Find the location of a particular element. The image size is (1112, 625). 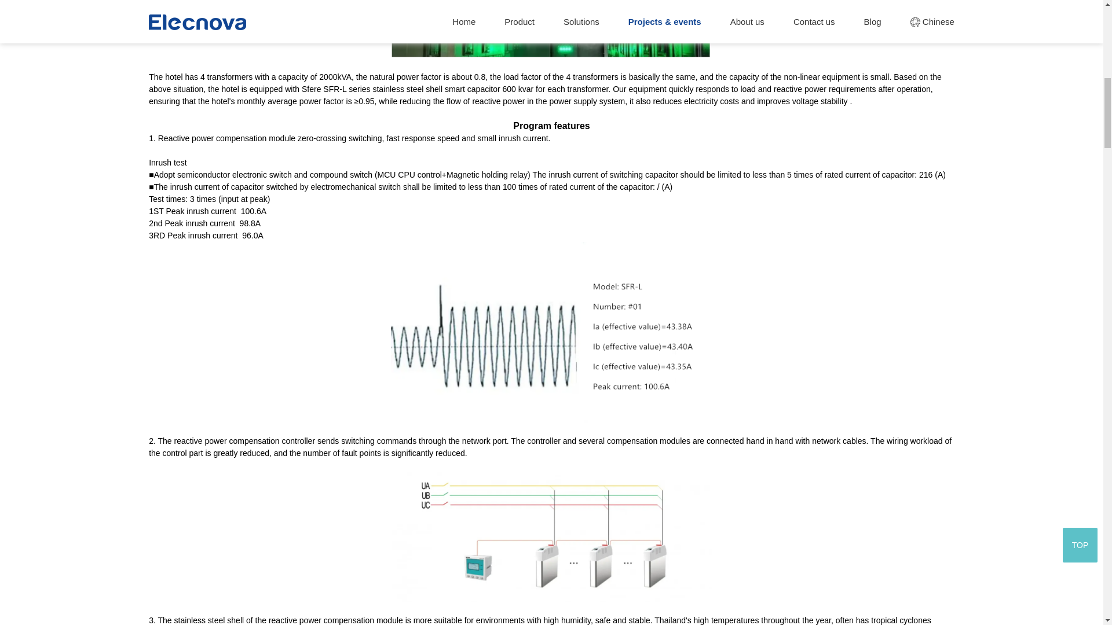

1593766583845749RqDM.png is located at coordinates (551, 332).